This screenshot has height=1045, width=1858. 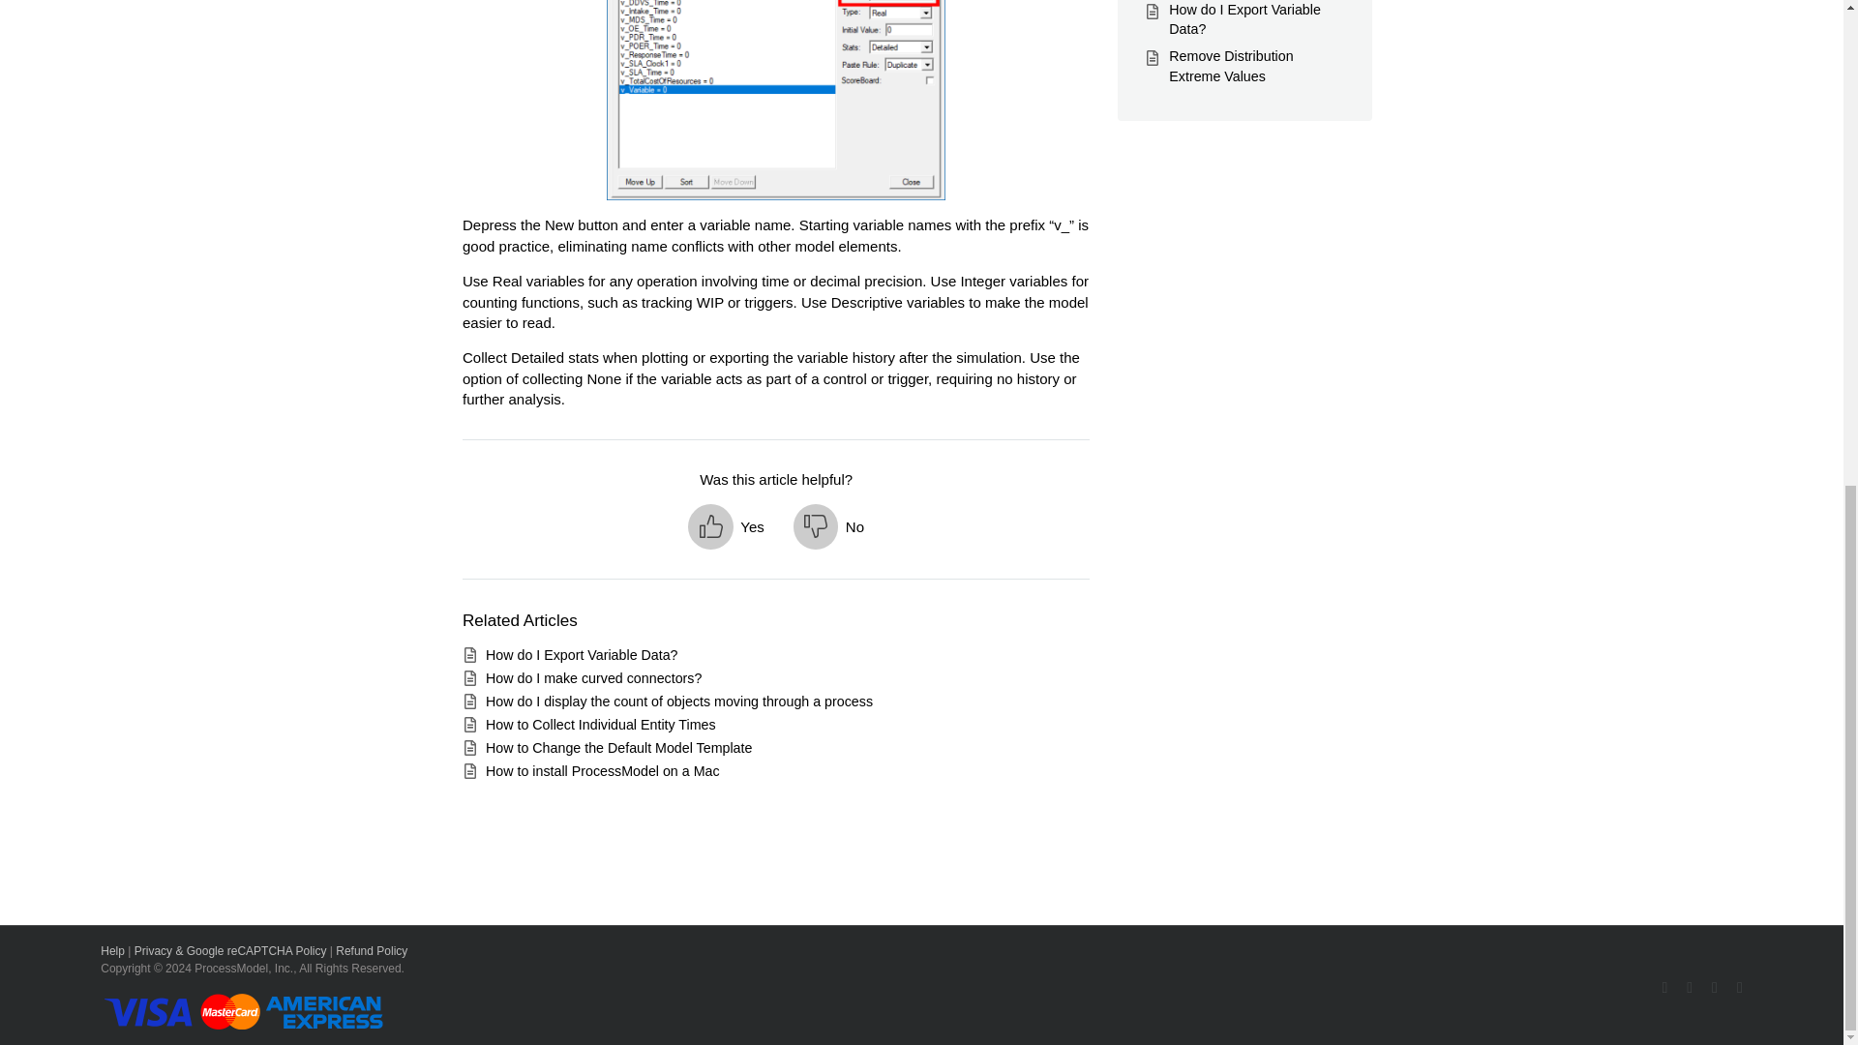 I want to click on How to install ProcessModel on a Mac, so click(x=602, y=770).